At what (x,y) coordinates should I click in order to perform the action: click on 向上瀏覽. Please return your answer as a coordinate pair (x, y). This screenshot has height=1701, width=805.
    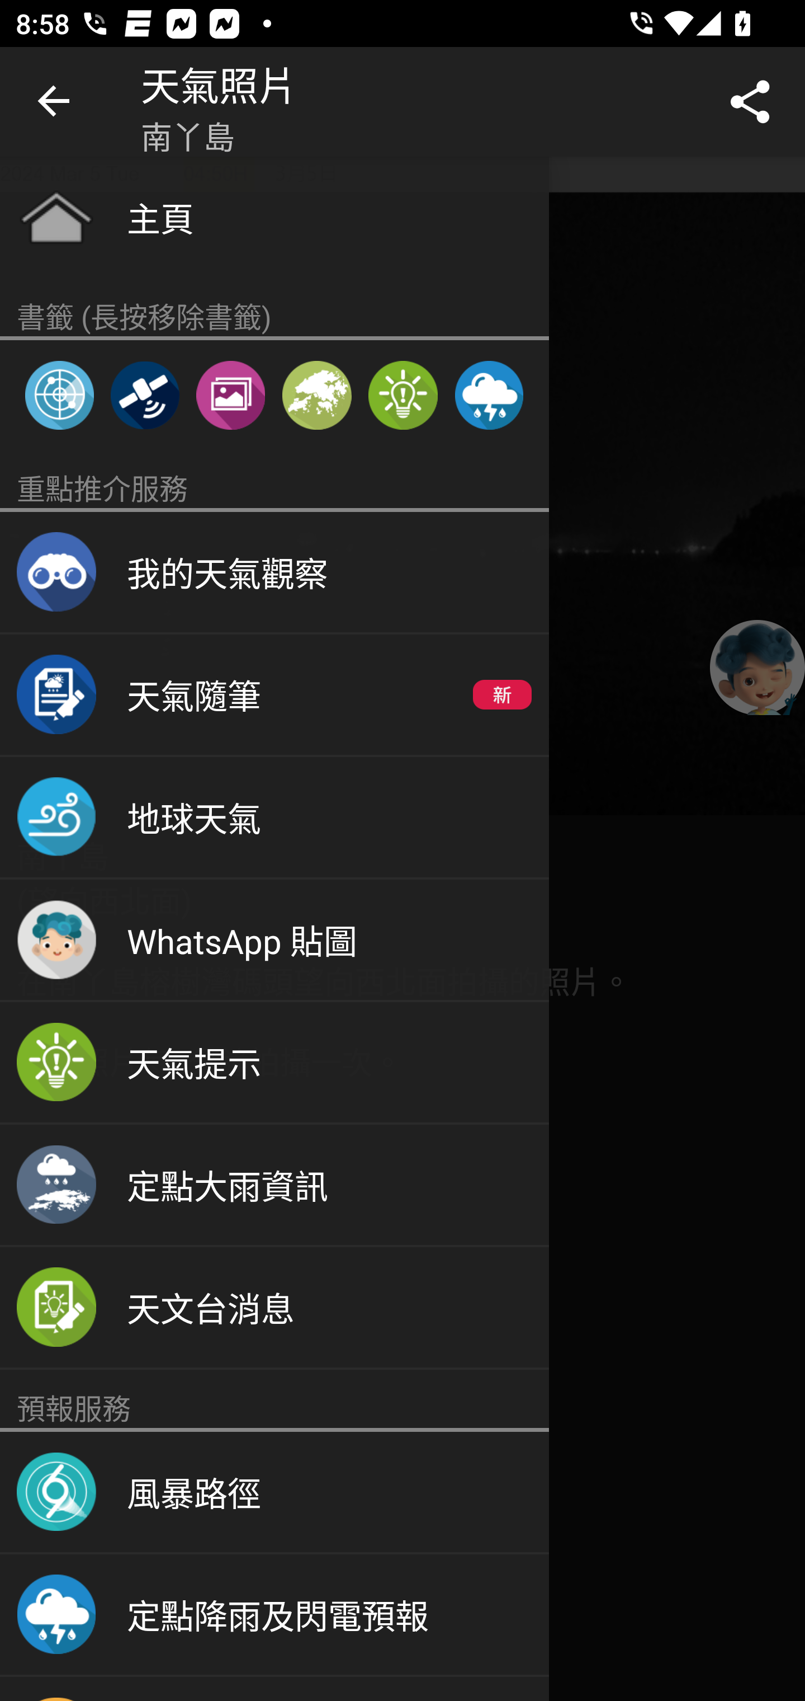
    Looking at the image, I should click on (55, 102).